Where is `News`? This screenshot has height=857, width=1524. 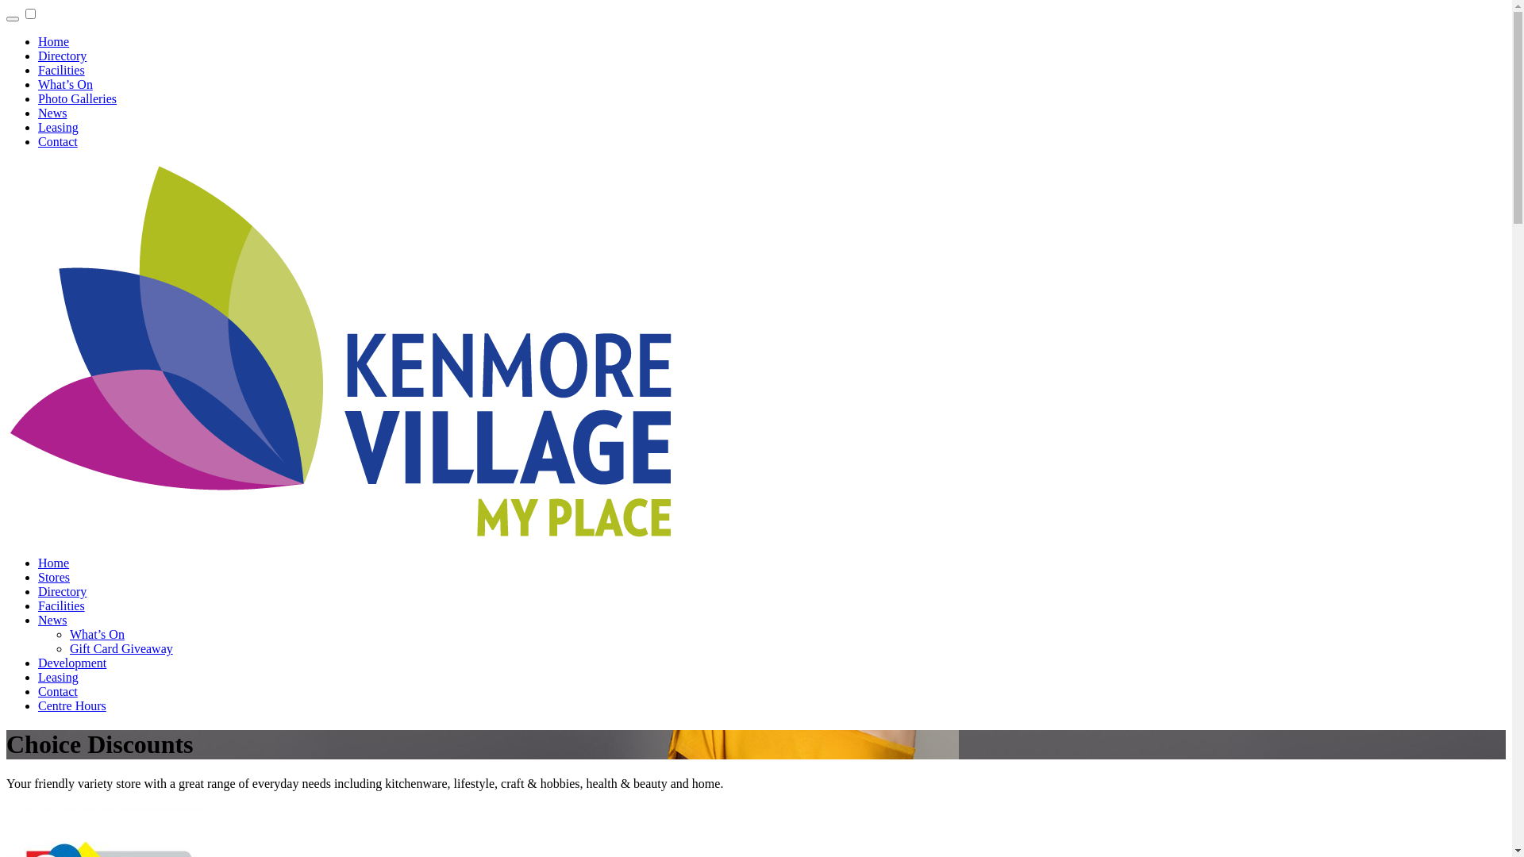 News is located at coordinates (52, 621).